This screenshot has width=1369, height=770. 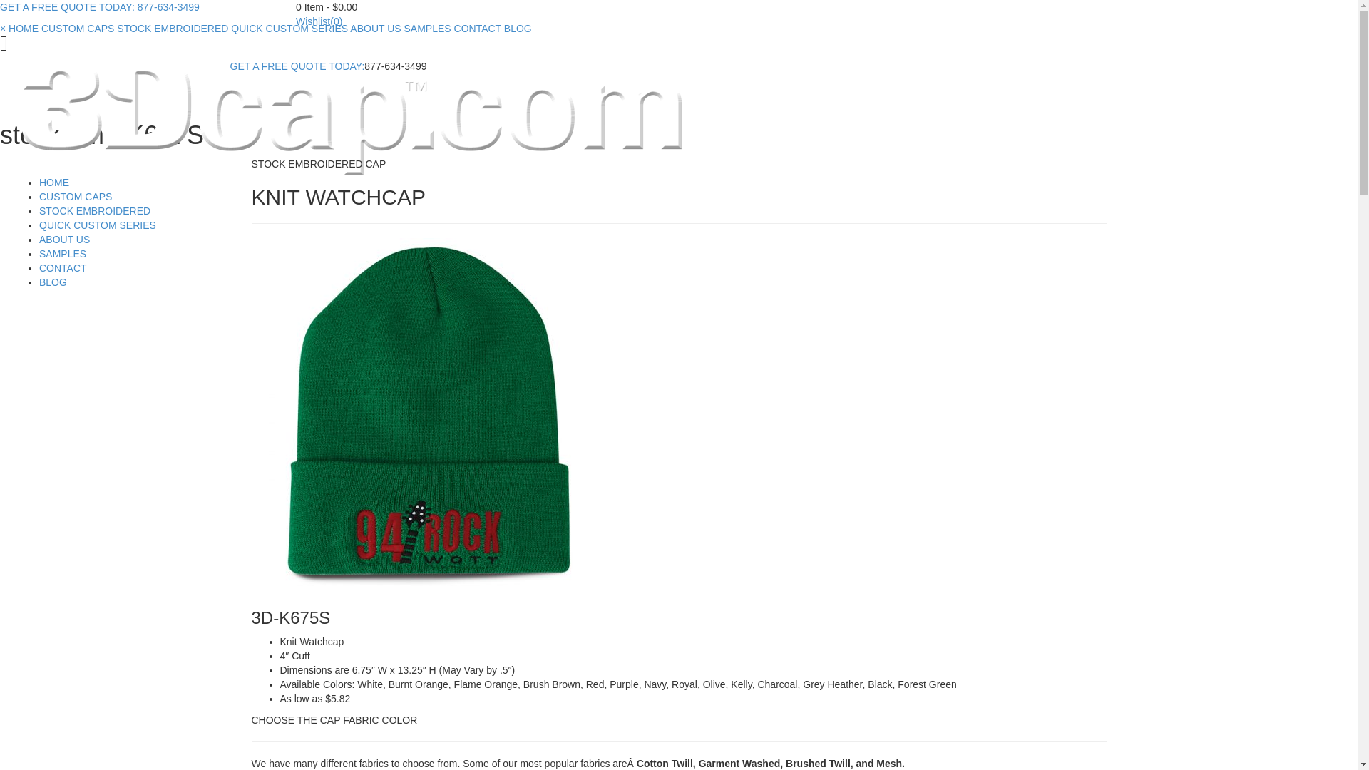 I want to click on STOCK EMBROIDERED, so click(x=95, y=211).